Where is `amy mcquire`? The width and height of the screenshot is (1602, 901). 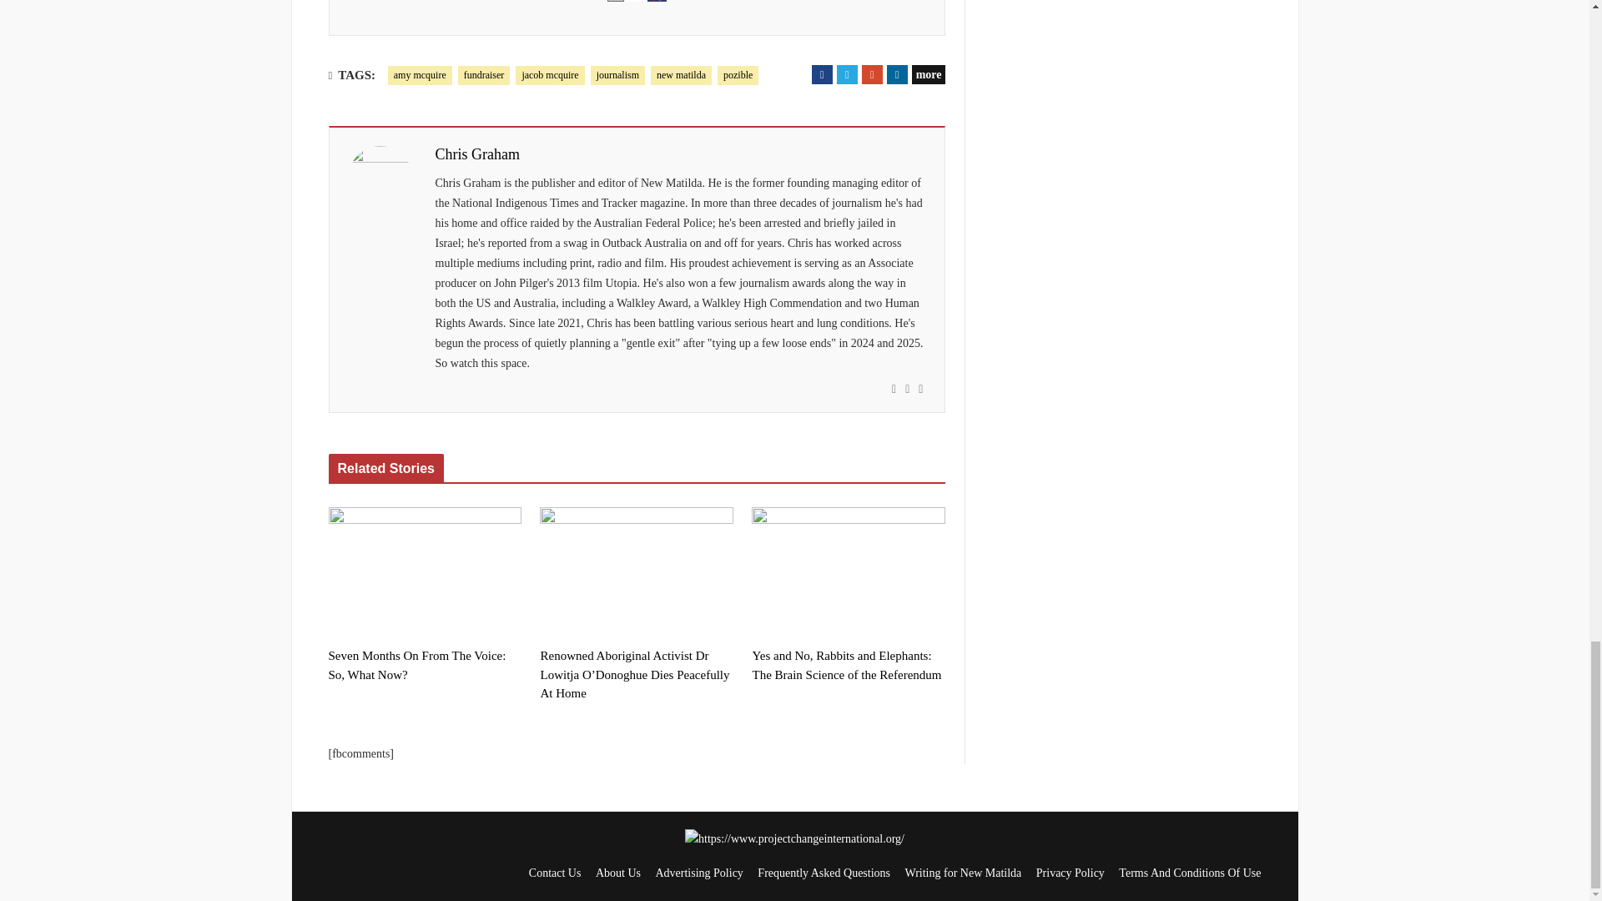
amy mcquire is located at coordinates (419, 75).